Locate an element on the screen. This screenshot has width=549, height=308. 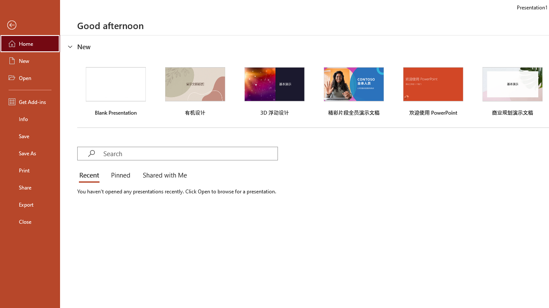
Export is located at coordinates (30, 204).